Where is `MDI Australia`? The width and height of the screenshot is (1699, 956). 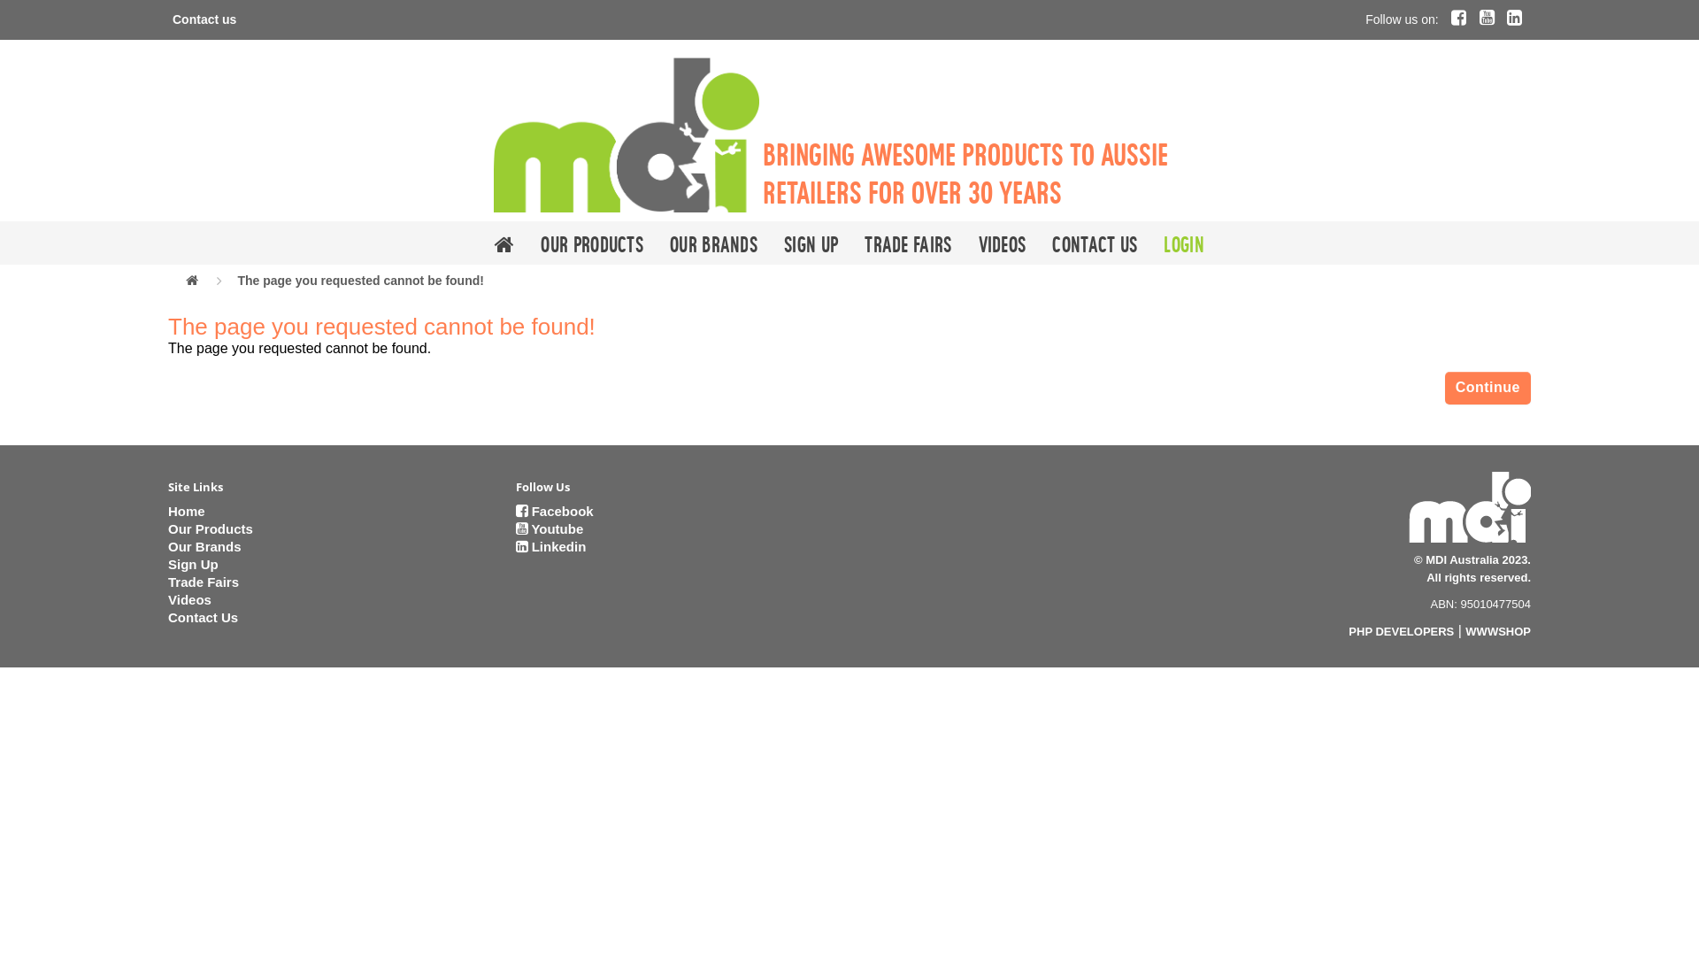 MDI Australia is located at coordinates (627, 135).